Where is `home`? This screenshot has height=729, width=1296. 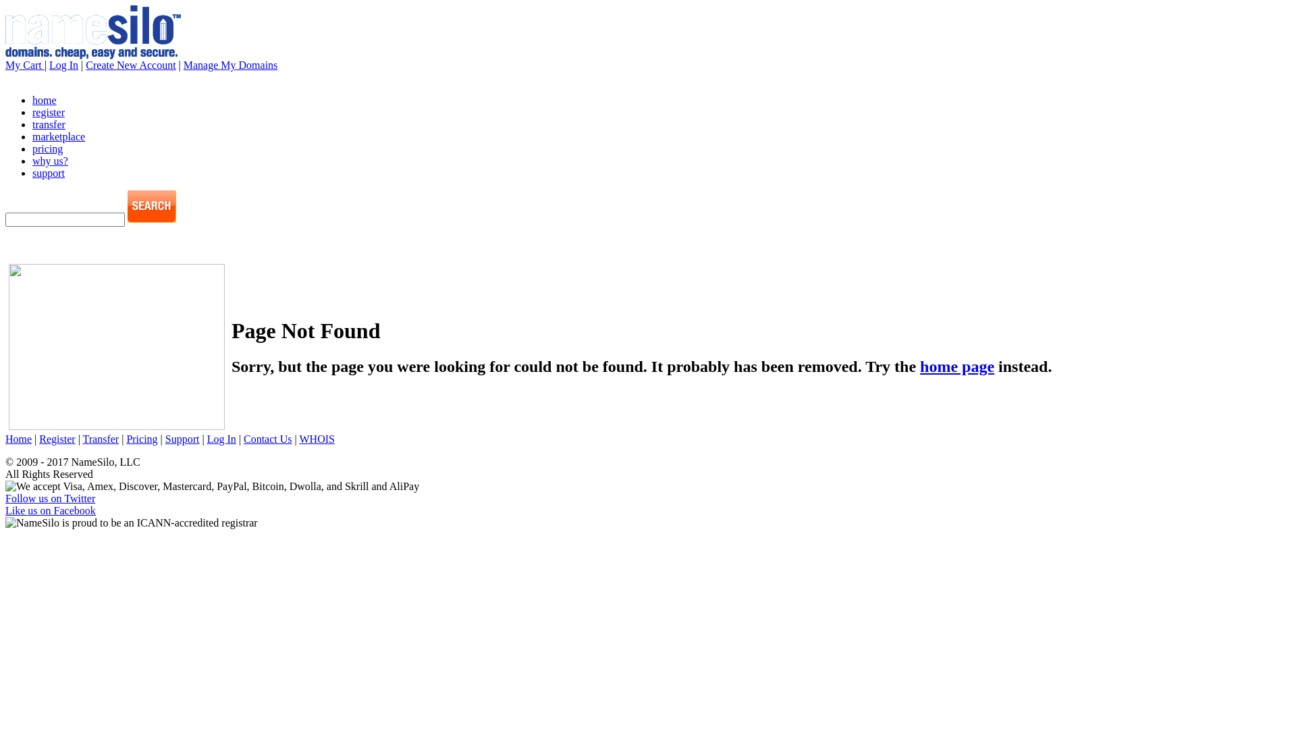
home is located at coordinates (45, 100).